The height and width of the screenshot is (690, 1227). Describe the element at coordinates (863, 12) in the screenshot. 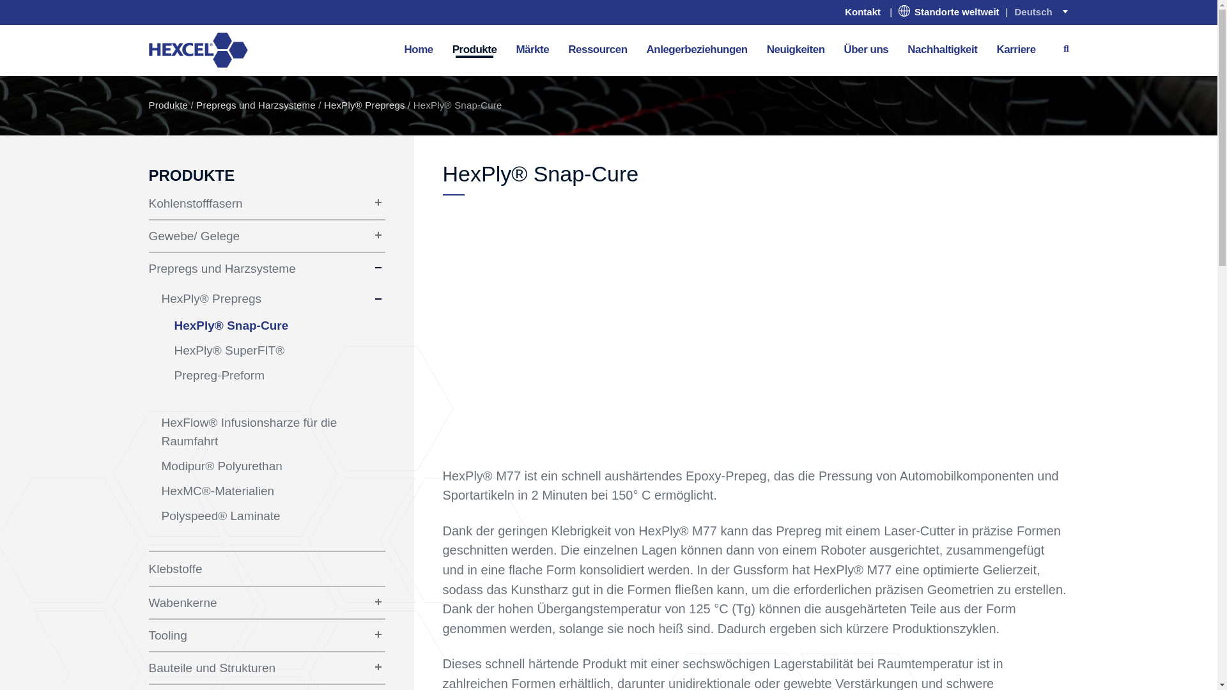

I see `Kontakt` at that location.